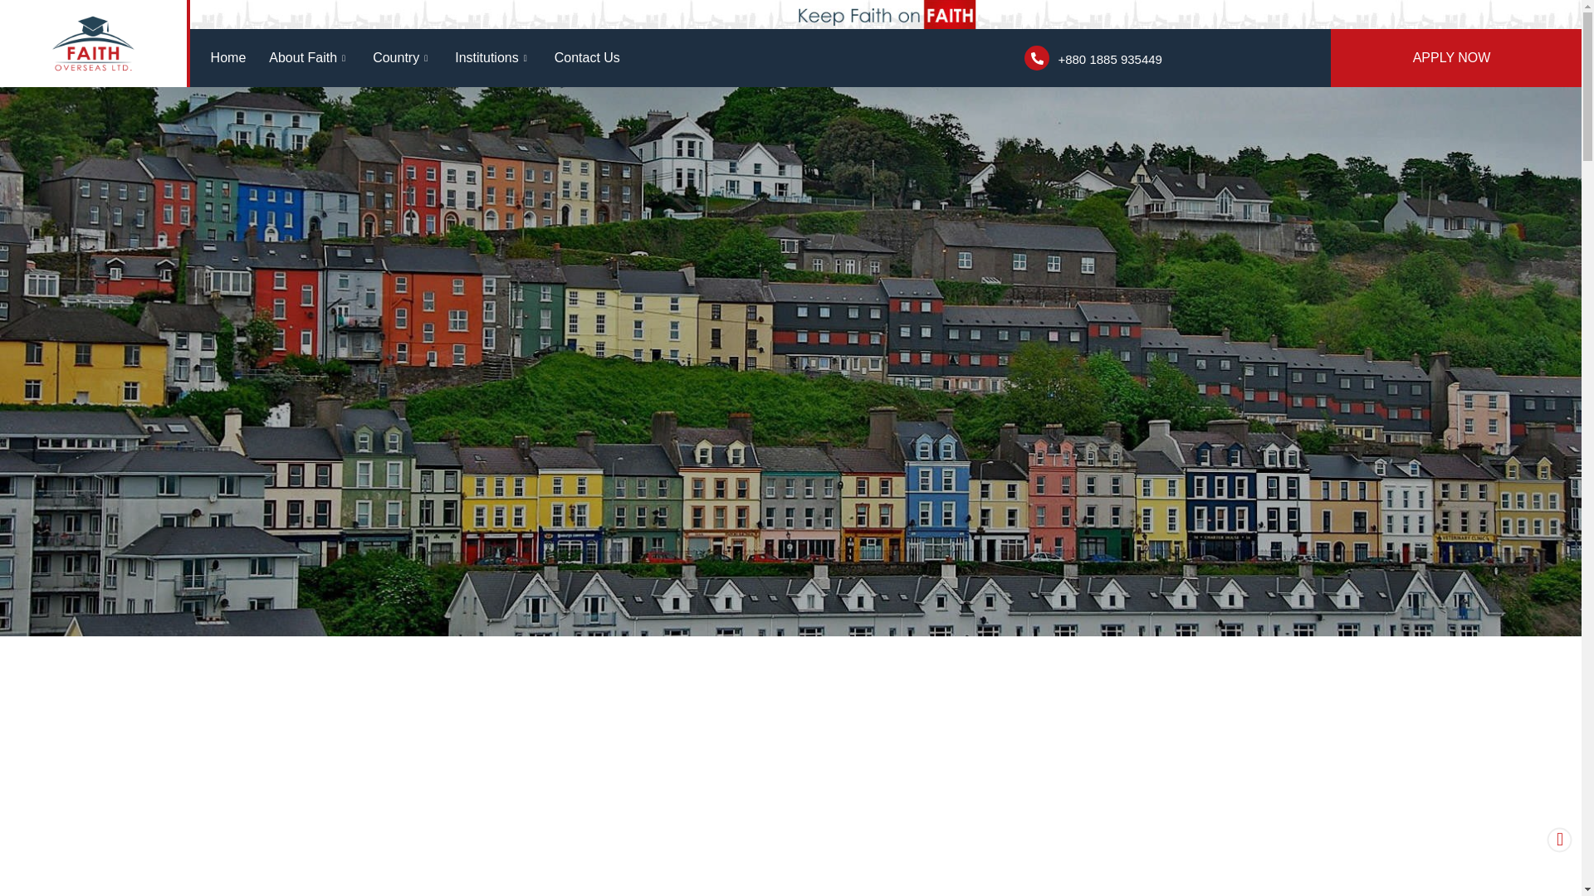  Describe the element at coordinates (228, 58) in the screenshot. I see `Home` at that location.